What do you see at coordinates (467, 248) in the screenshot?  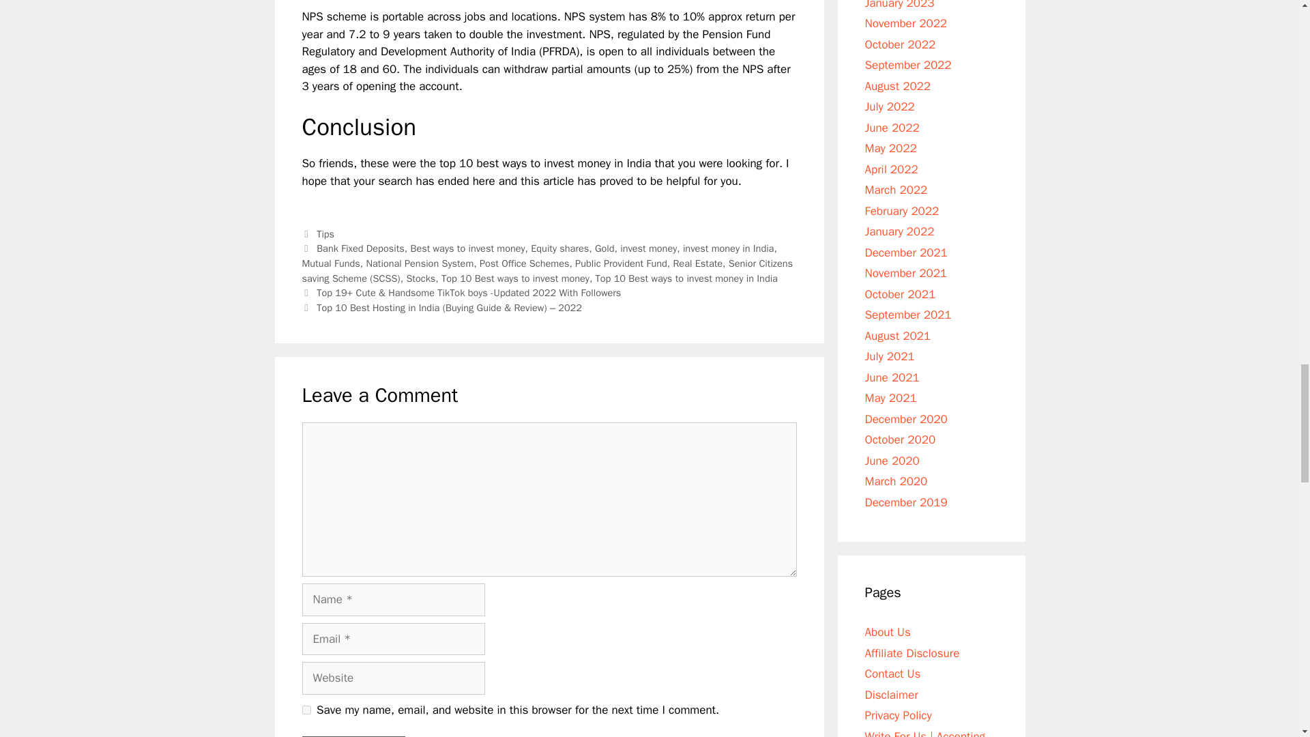 I see `Best ways to invest money` at bounding box center [467, 248].